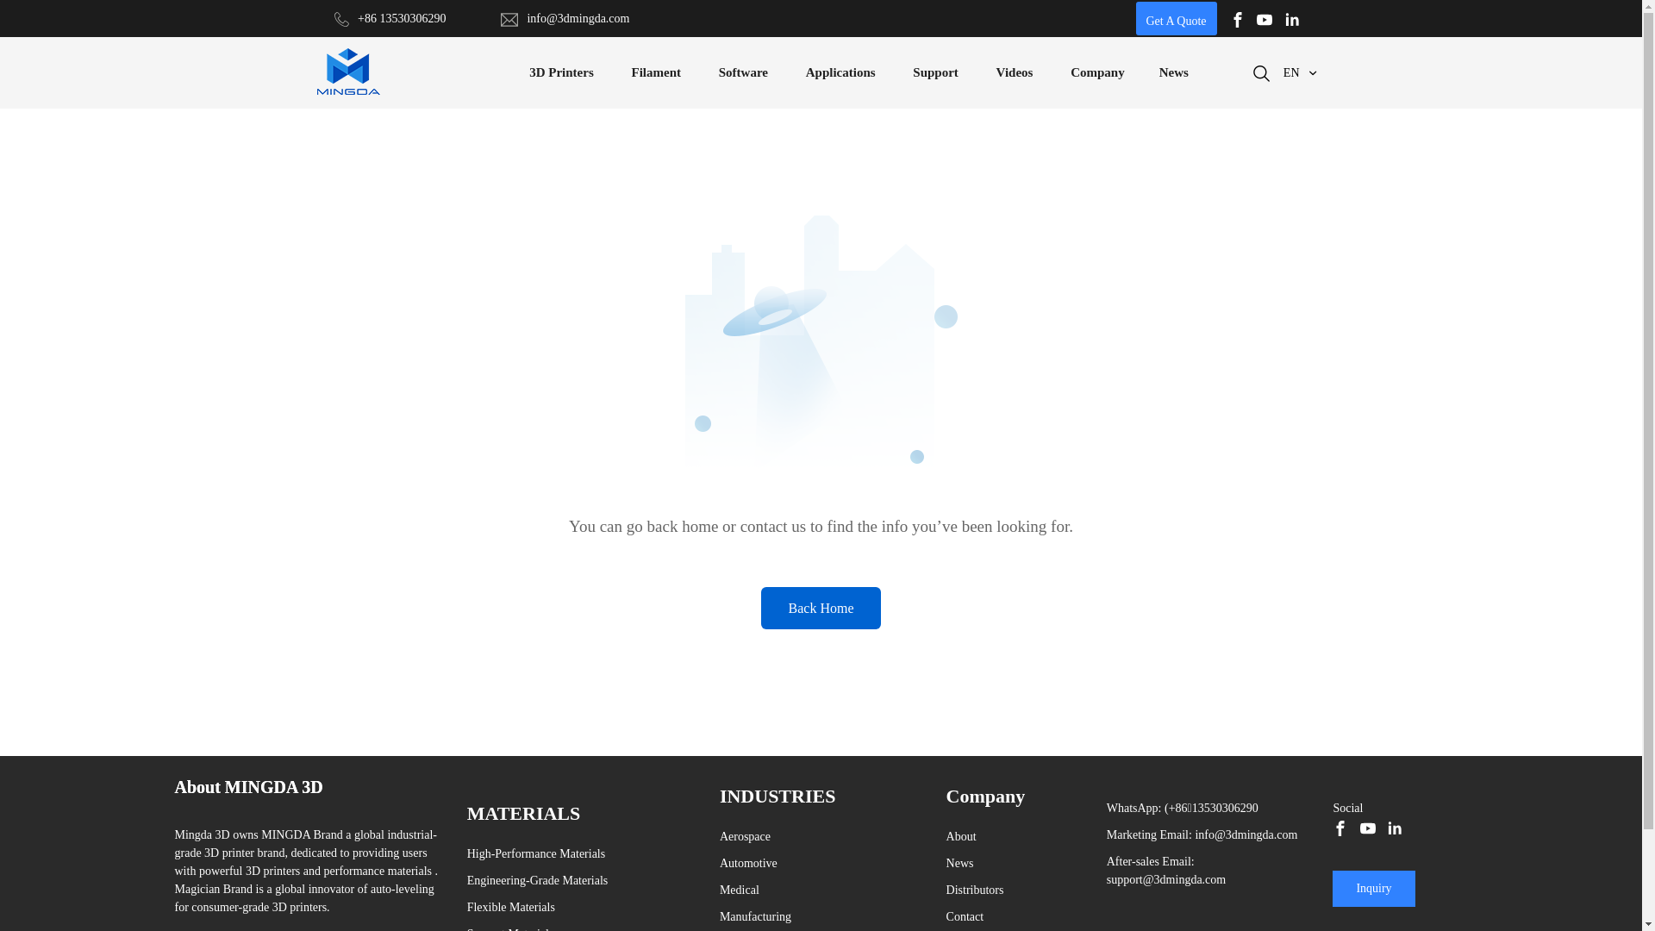 This screenshot has height=931, width=1655. Describe the element at coordinates (538, 853) in the screenshot. I see `High-Performance Materials ` at that location.